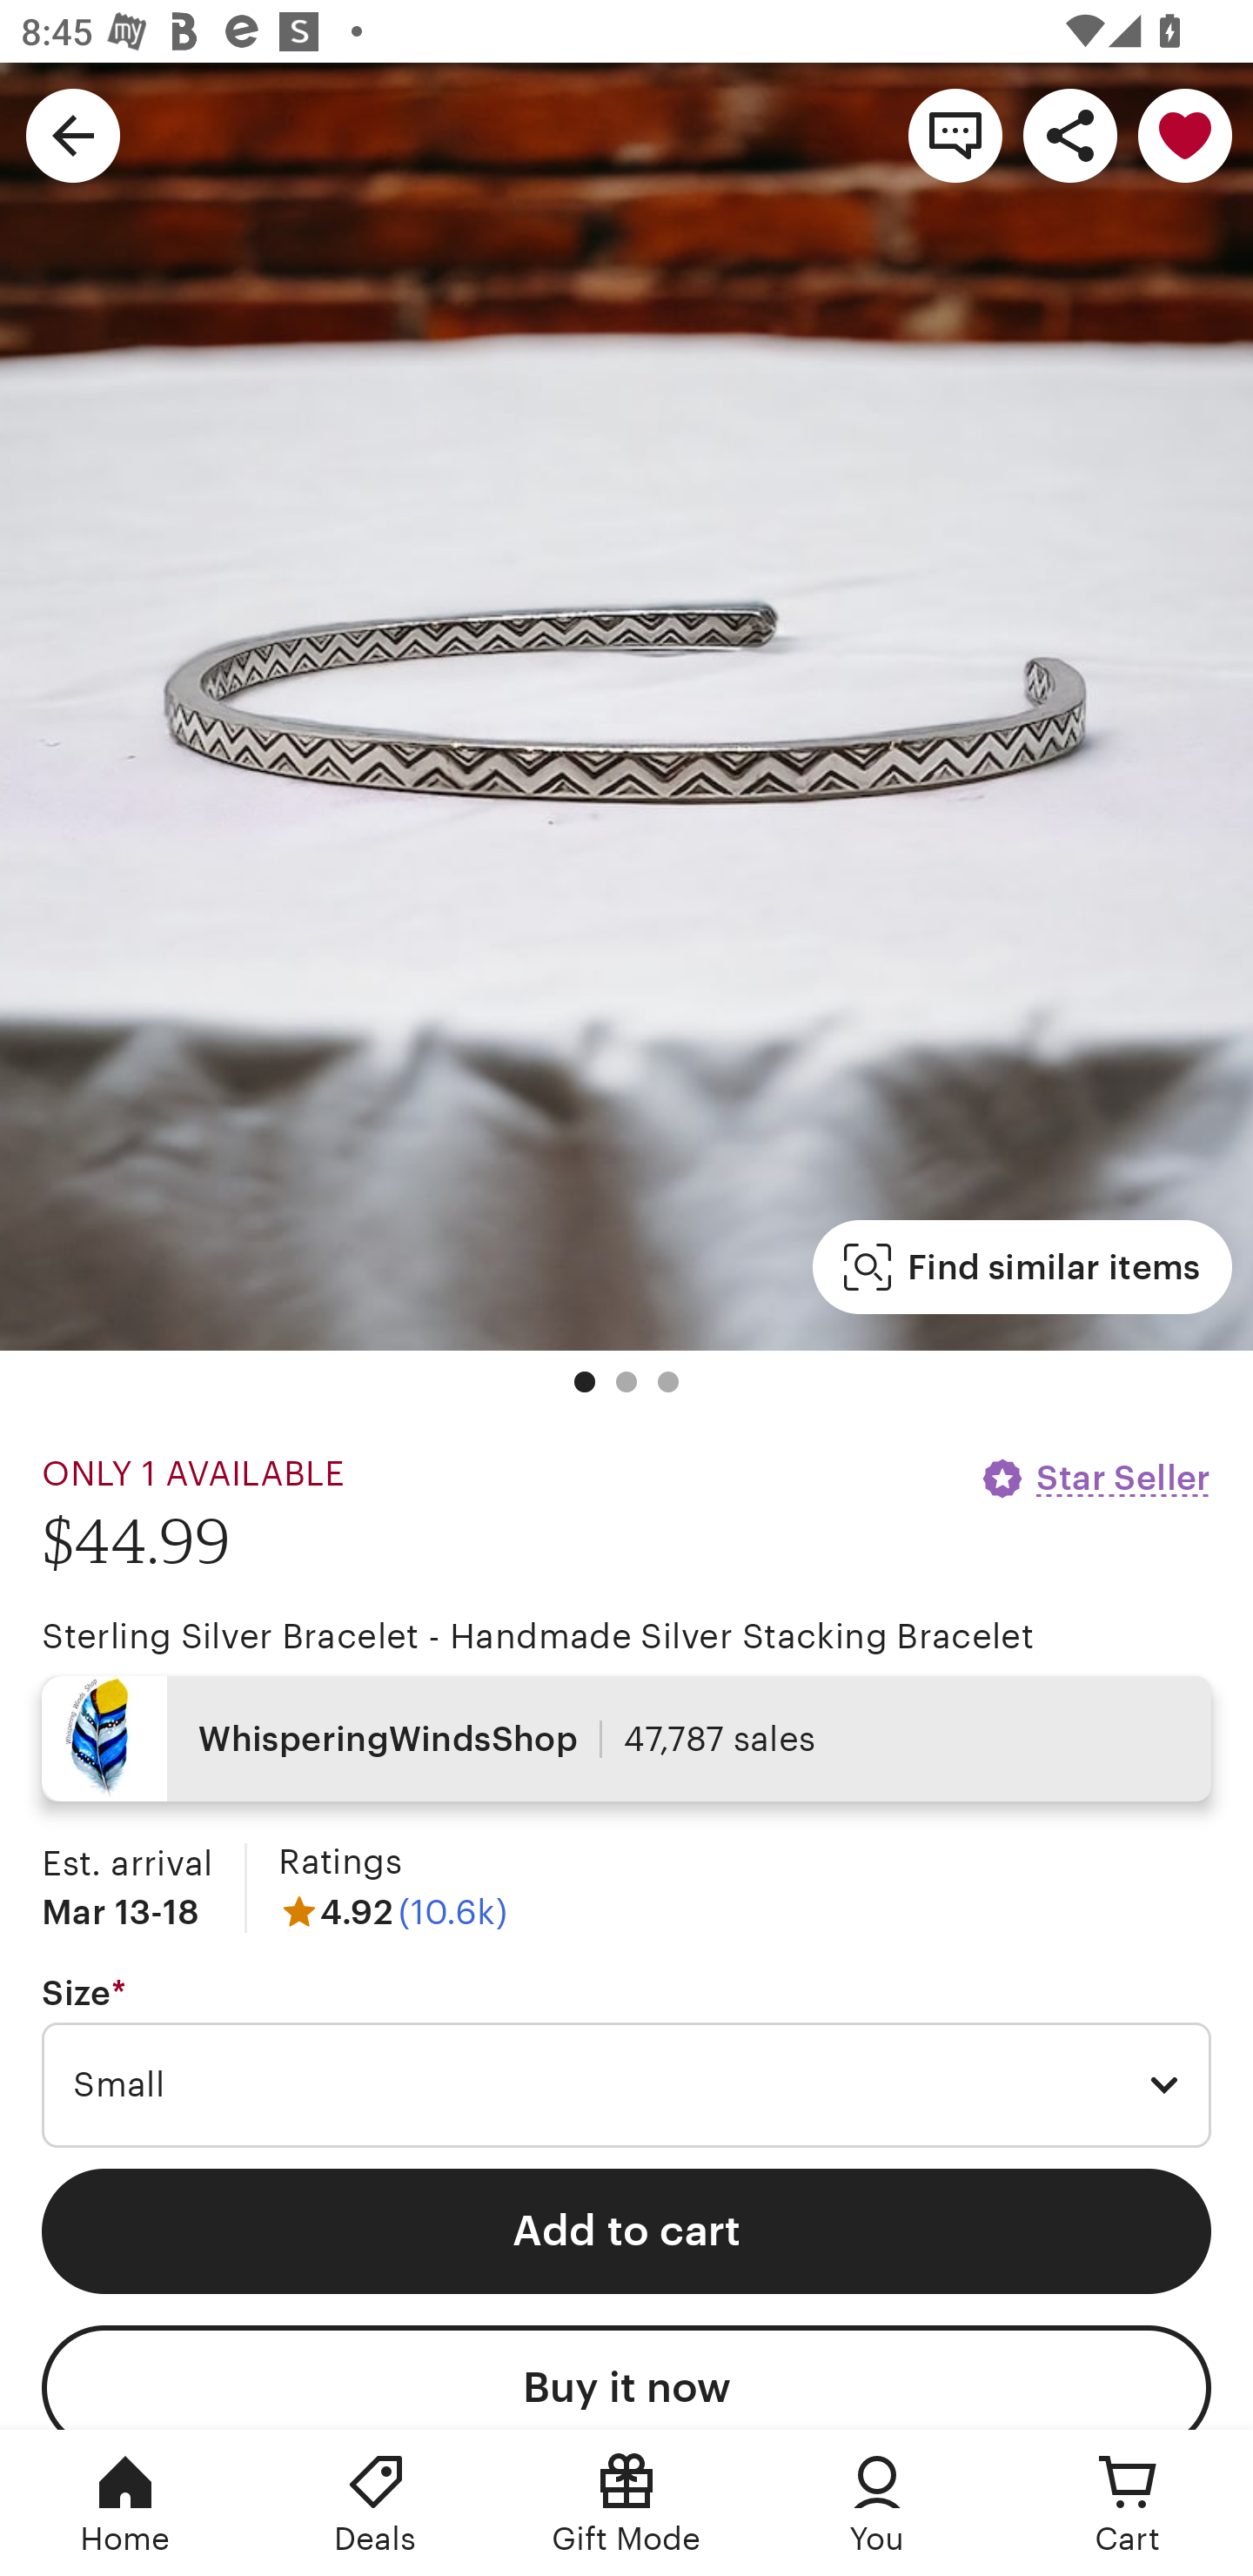  What do you see at coordinates (339, 1862) in the screenshot?
I see `Ratings` at bounding box center [339, 1862].